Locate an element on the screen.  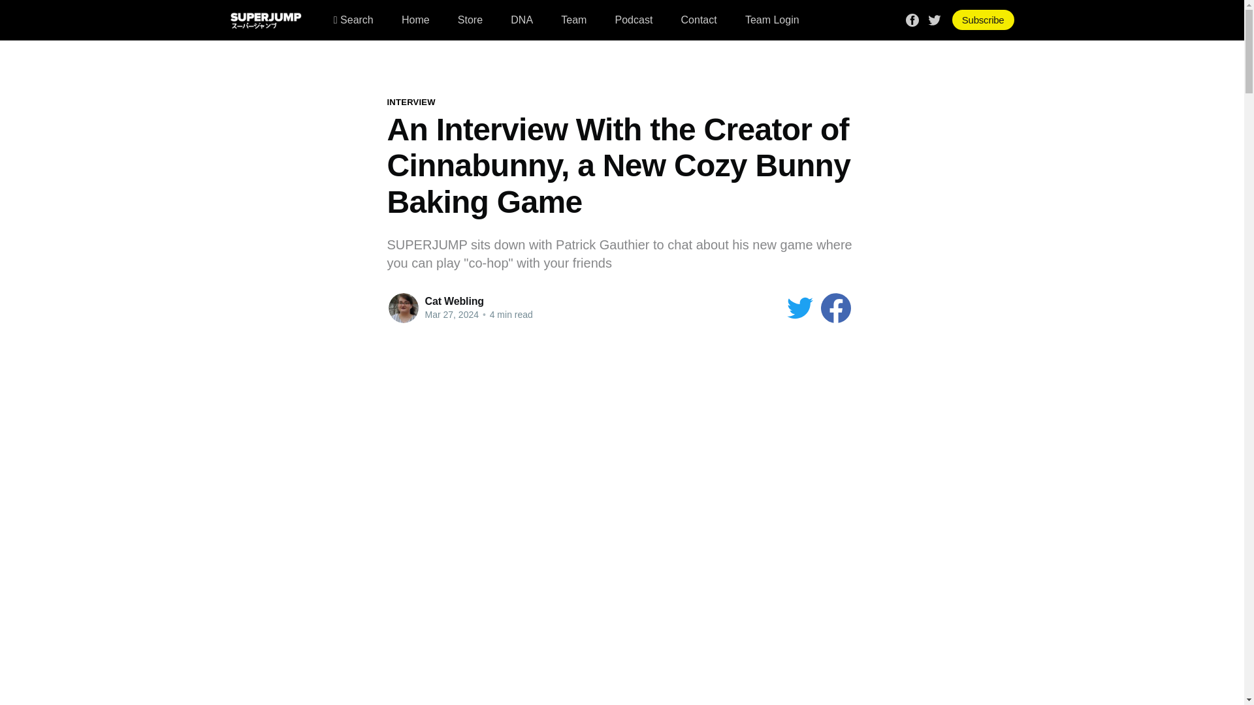
Store is located at coordinates (470, 20).